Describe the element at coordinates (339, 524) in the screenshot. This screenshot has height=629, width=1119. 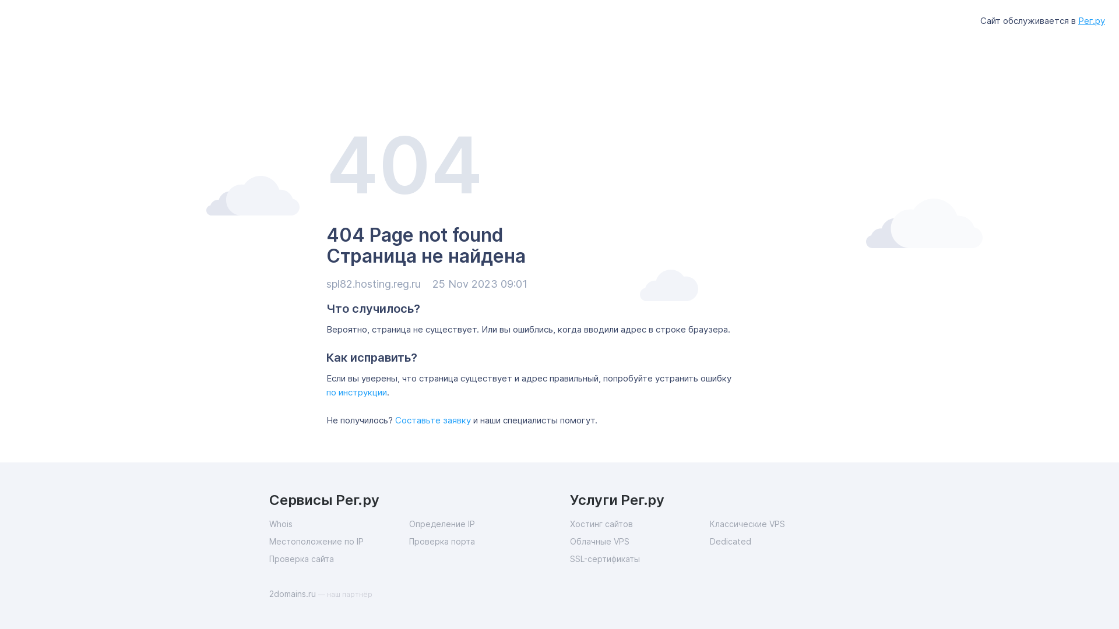
I see `Whois` at that location.